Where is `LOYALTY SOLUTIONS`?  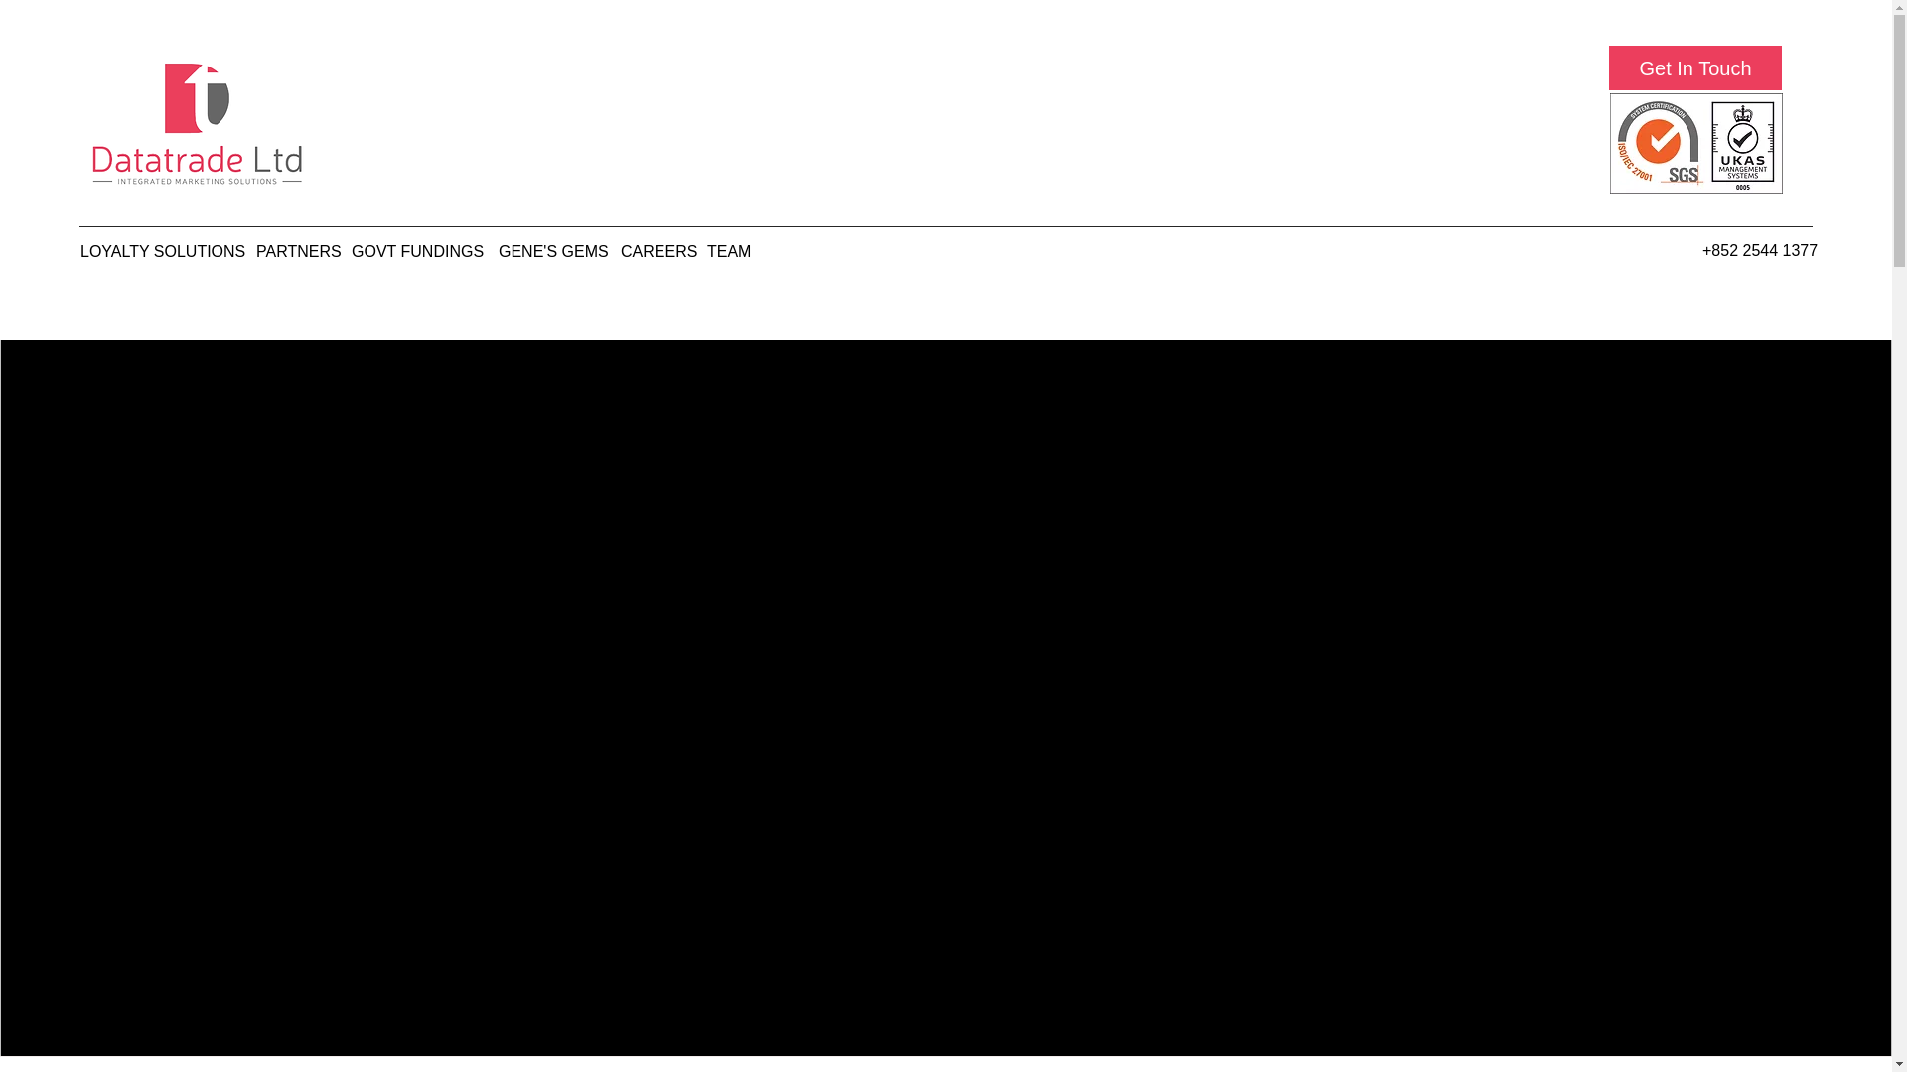
LOYALTY SOLUTIONS is located at coordinates (158, 251).